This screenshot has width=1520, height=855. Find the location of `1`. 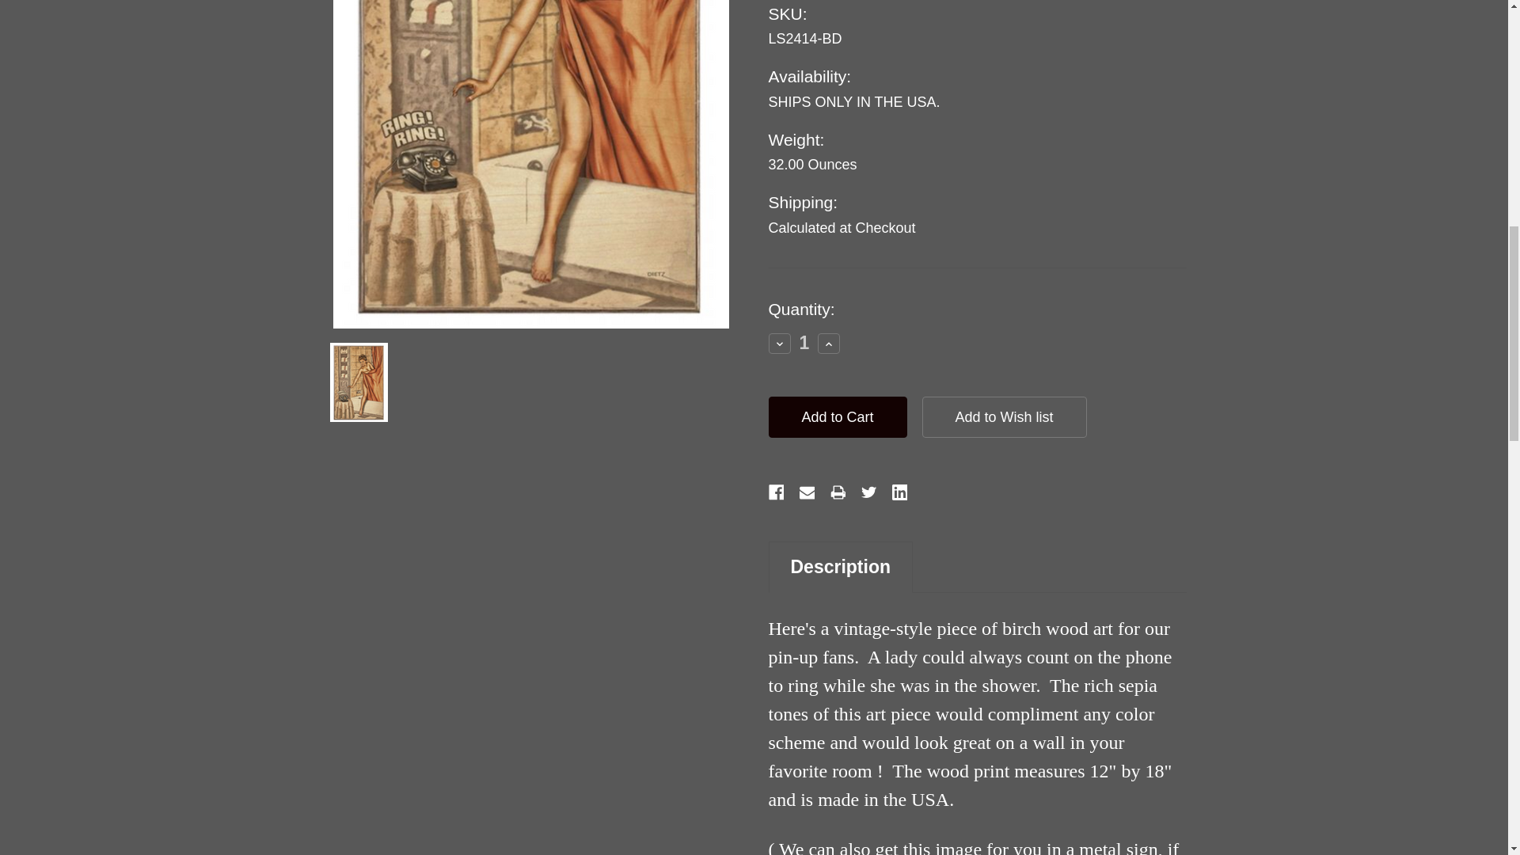

1 is located at coordinates (804, 344).